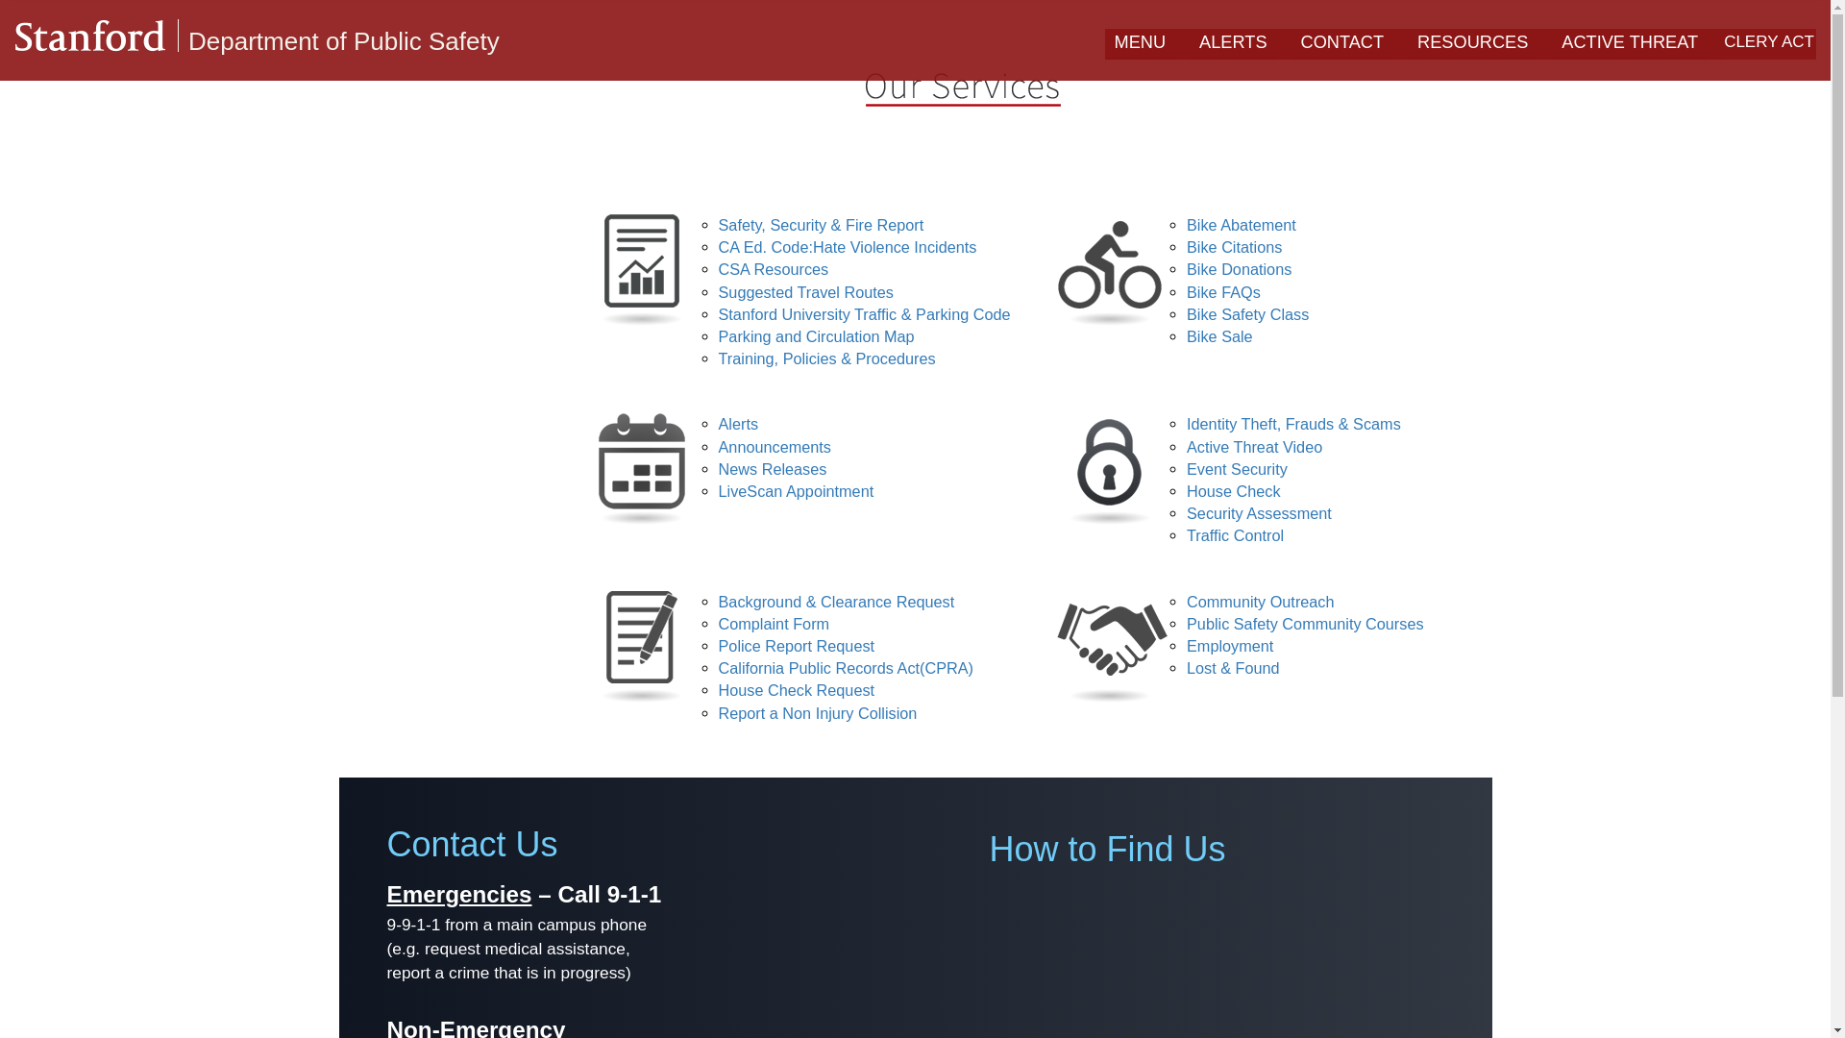 The width and height of the screenshot is (1845, 1038). I want to click on CSA Resources, so click(774, 269).